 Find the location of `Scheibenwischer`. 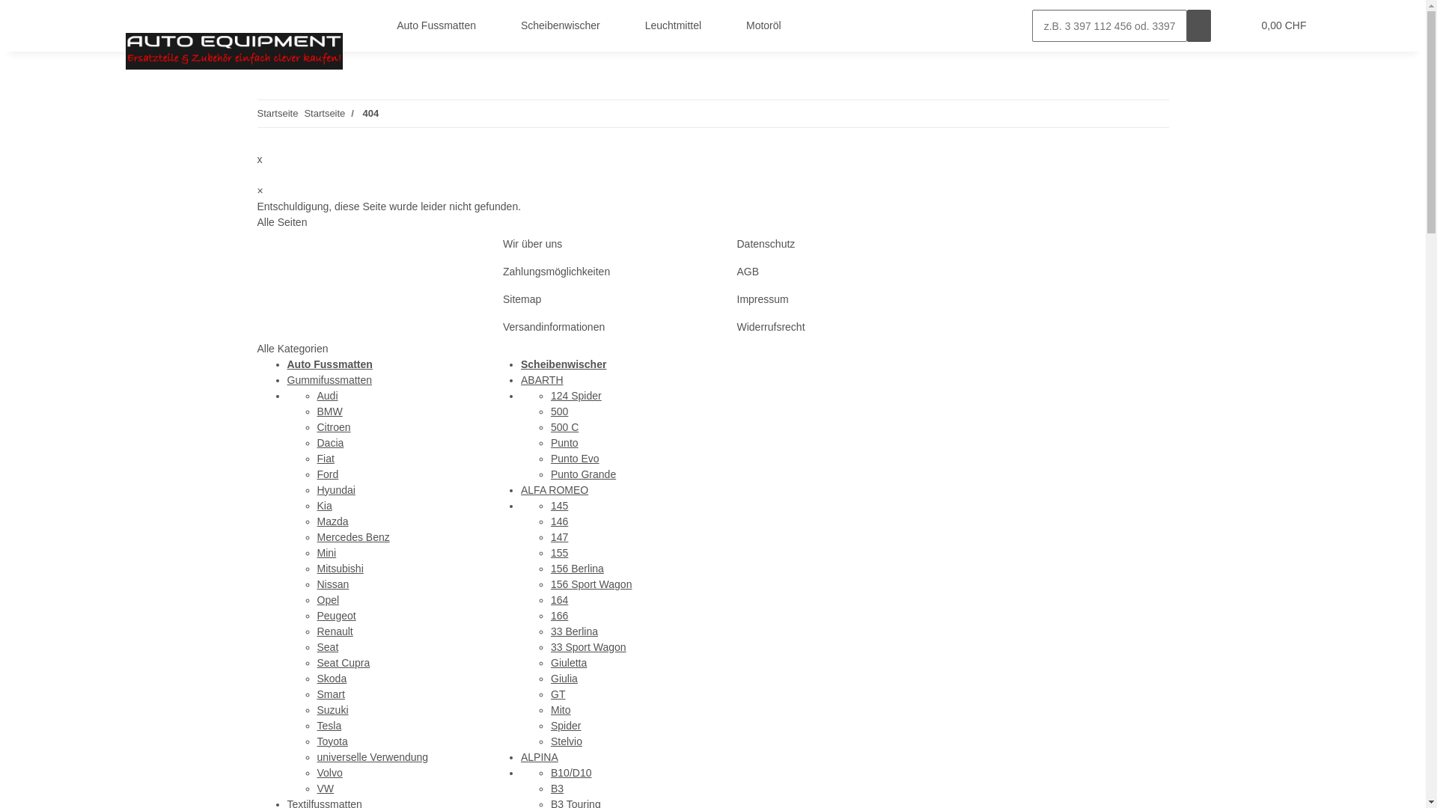

Scheibenwischer is located at coordinates (564, 364).